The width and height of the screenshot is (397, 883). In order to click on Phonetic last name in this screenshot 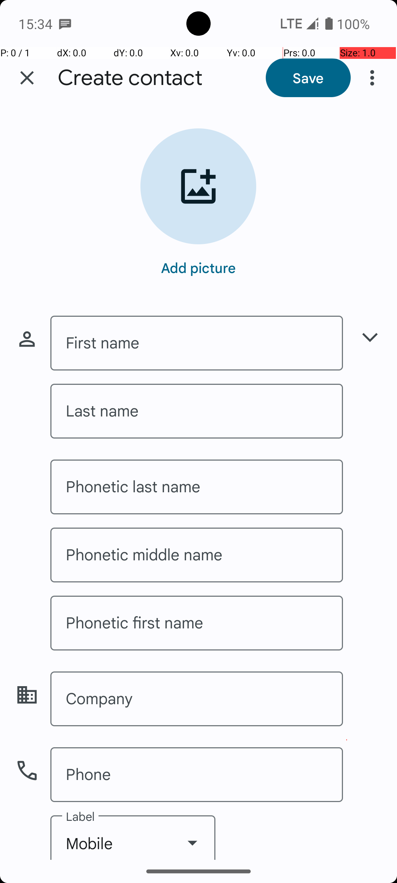, I will do `click(197, 487)`.